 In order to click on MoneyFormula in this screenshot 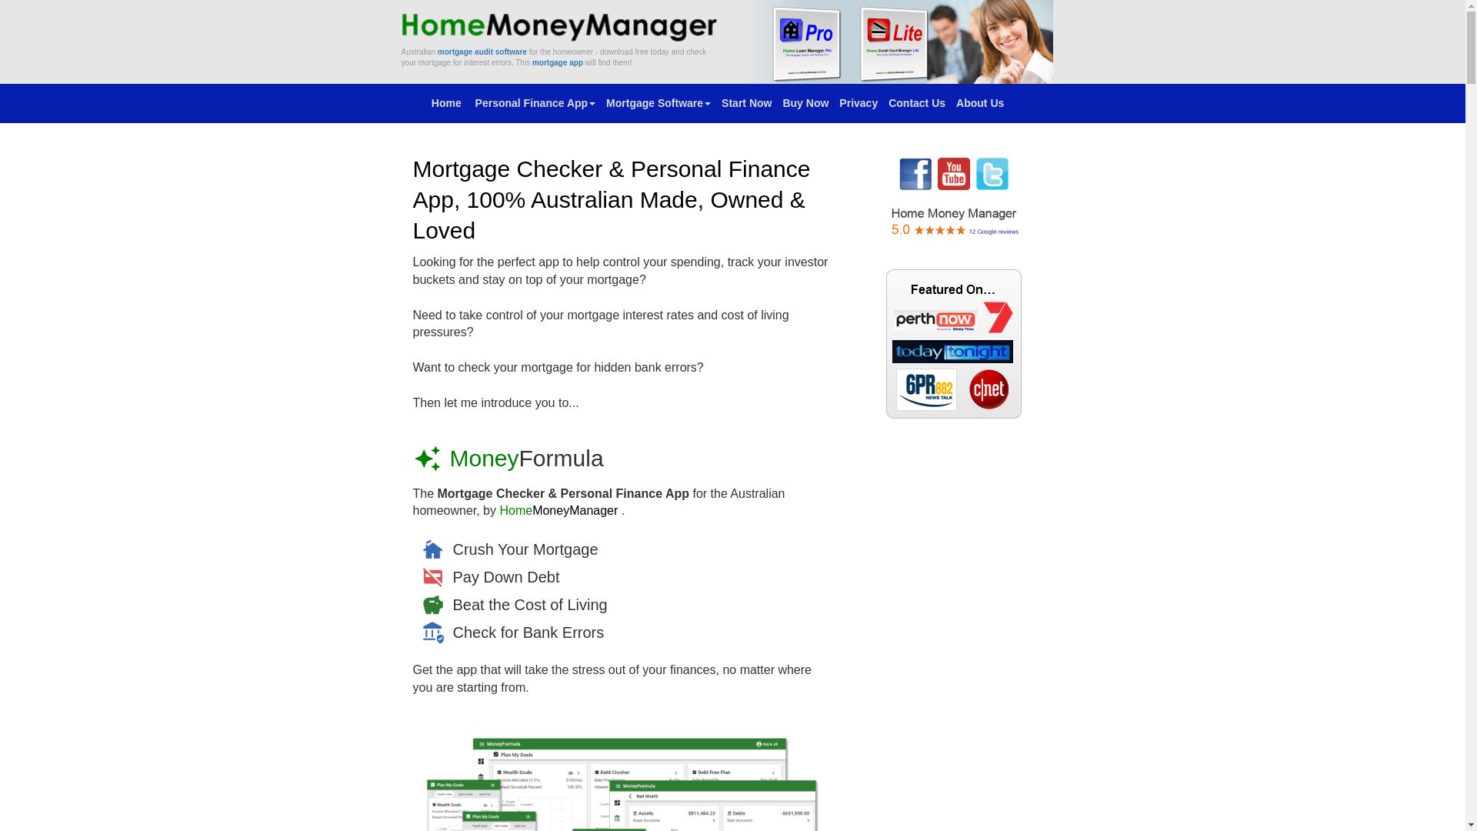, I will do `click(526, 459)`.